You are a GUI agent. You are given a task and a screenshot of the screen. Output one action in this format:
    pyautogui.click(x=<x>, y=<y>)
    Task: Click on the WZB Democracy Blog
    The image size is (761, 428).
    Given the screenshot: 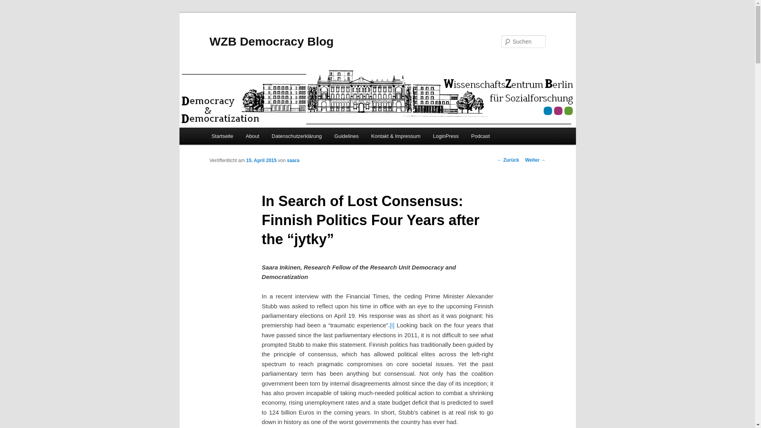 What is the action you would take?
    pyautogui.click(x=271, y=41)
    